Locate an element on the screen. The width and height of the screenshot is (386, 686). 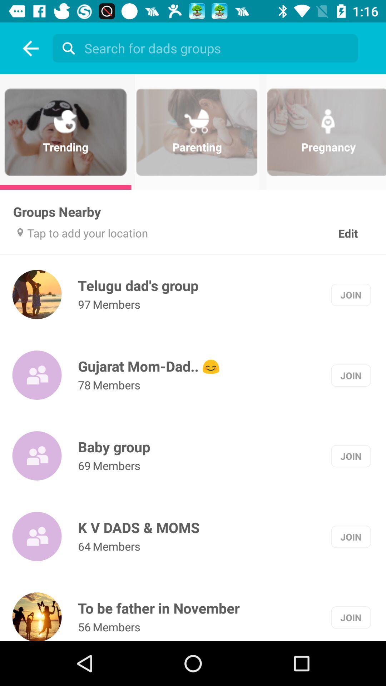
jump until the 56 item is located at coordinates (84, 627).